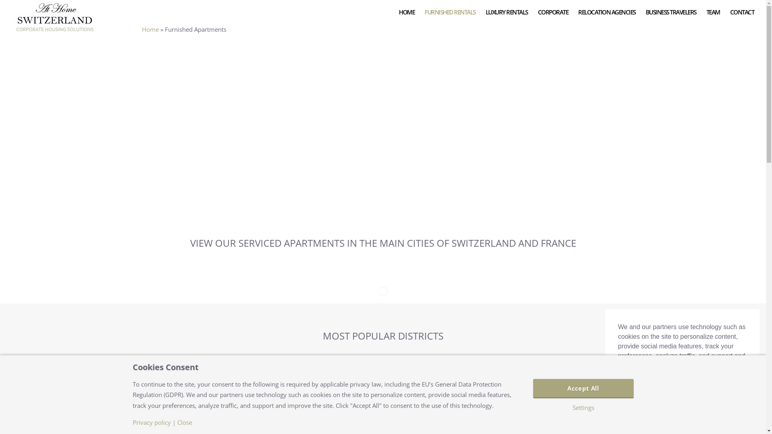  I want to click on Settings, so click(583, 407).